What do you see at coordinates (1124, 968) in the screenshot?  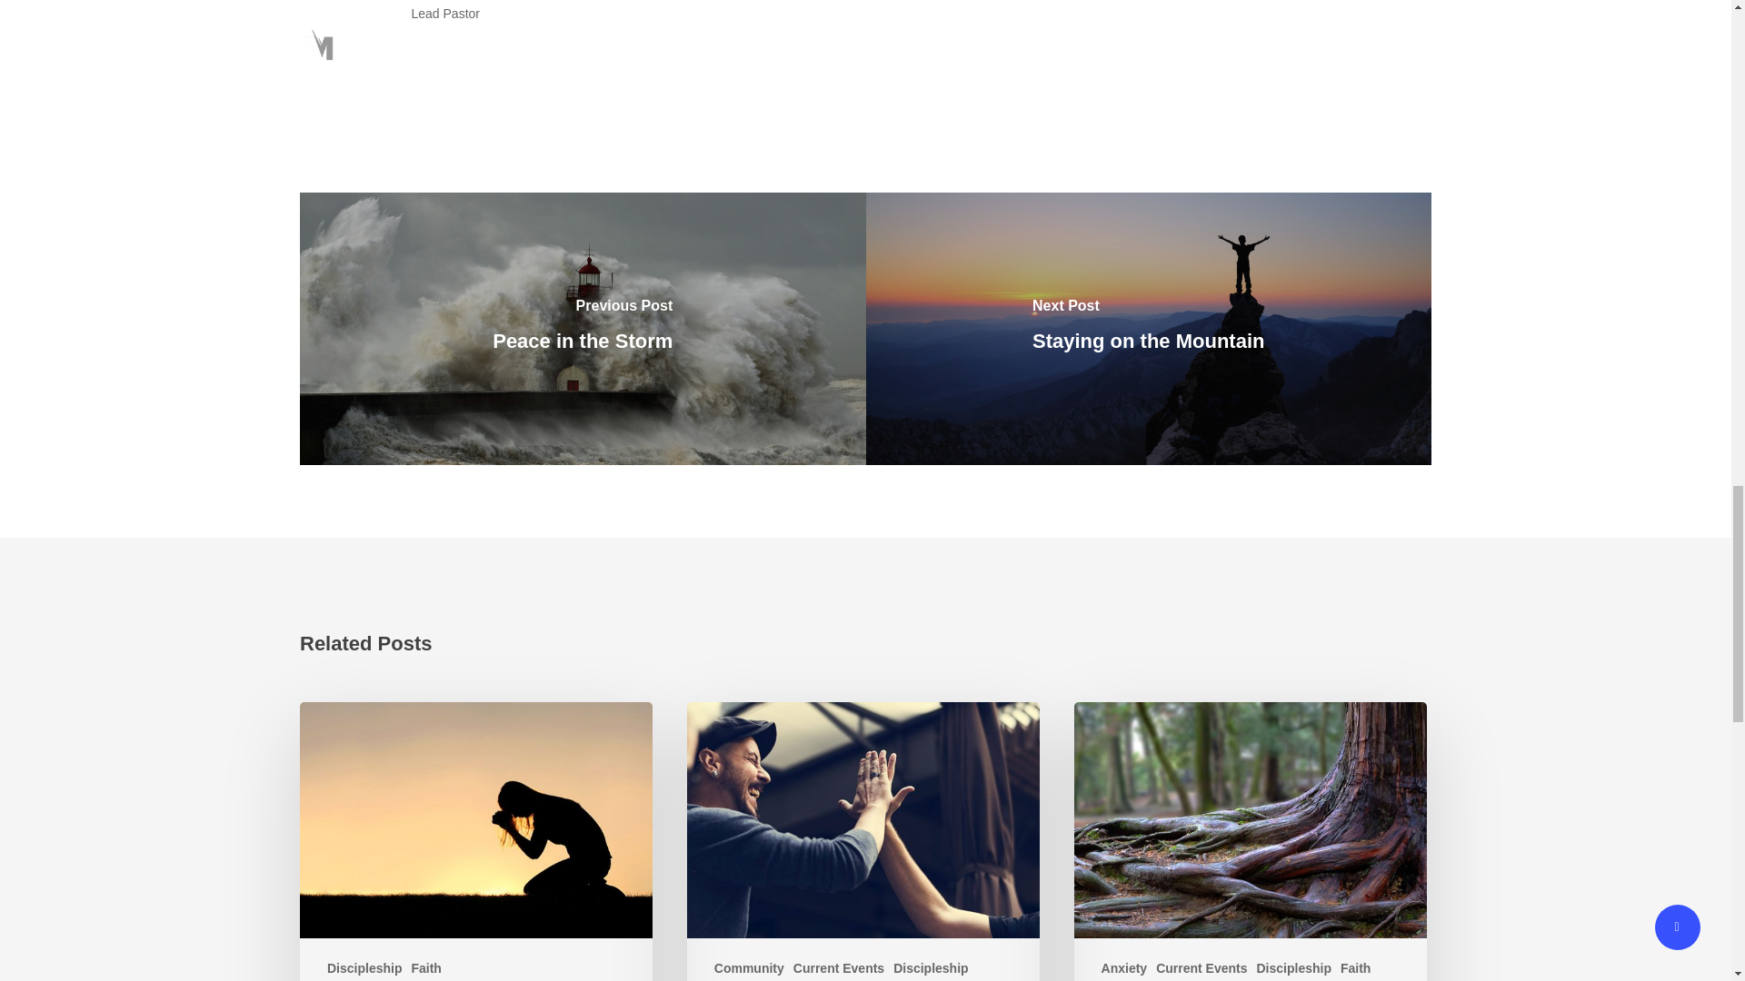 I see `Anxiety` at bounding box center [1124, 968].